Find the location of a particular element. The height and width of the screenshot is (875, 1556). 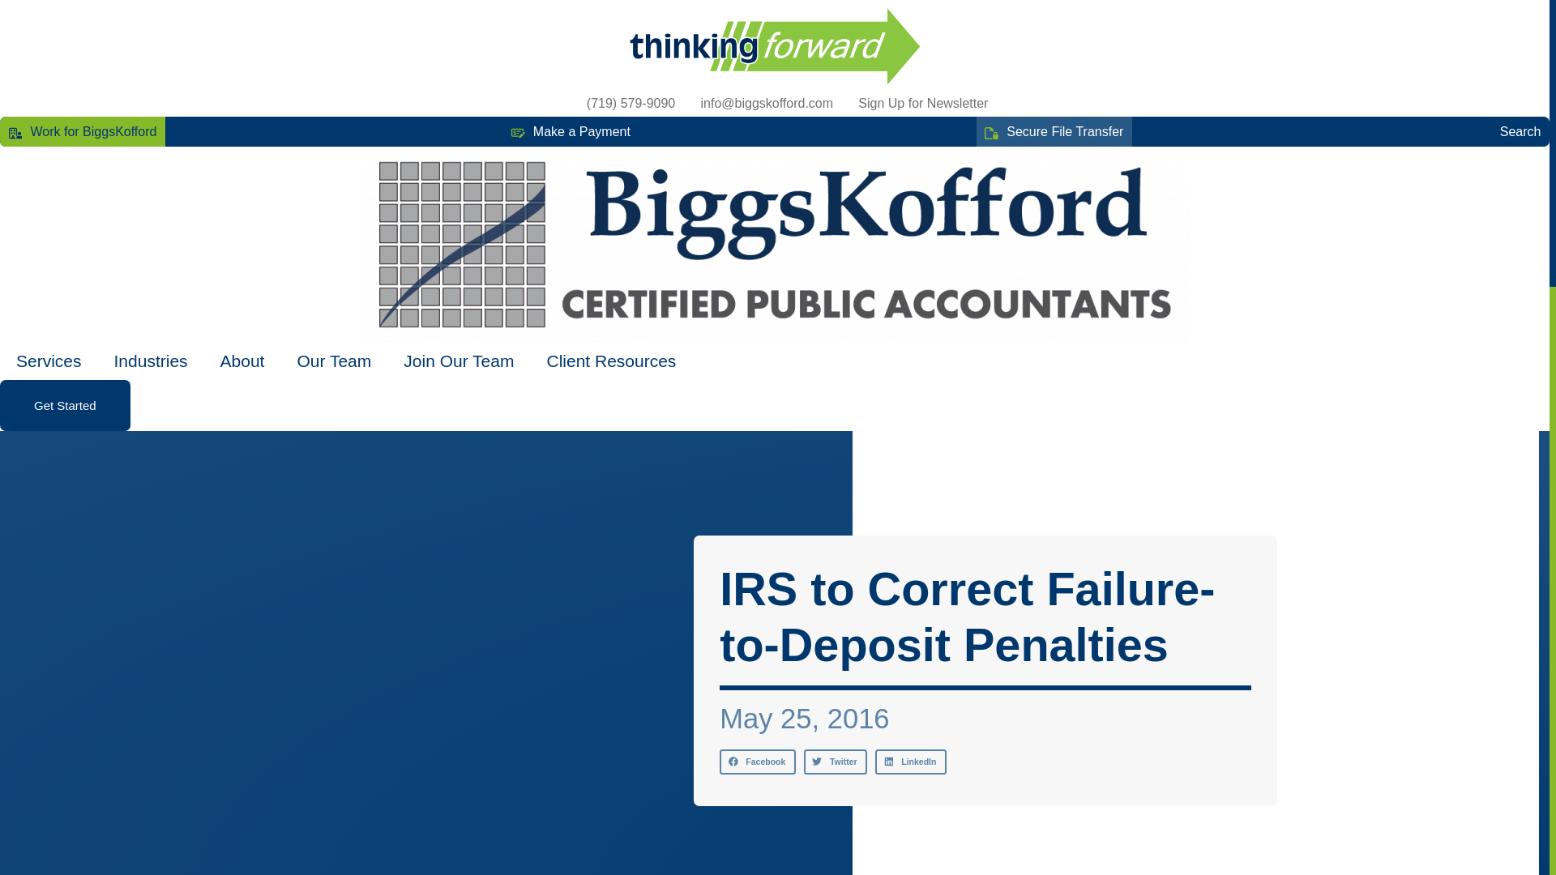

Work for BiggsKofford is located at coordinates (82, 131).